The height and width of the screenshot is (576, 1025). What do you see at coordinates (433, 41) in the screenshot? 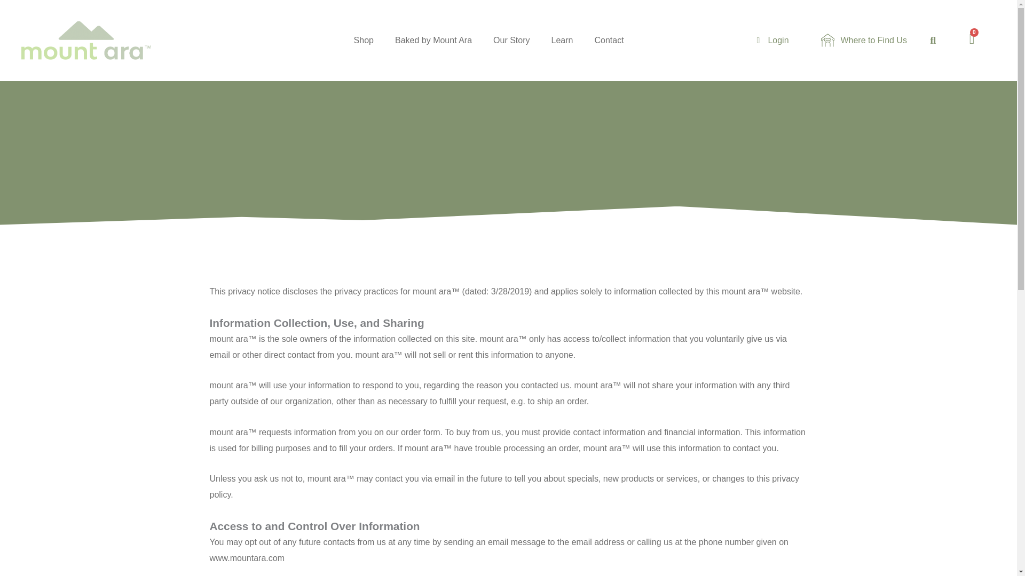
I see `Baked by Mount Ara` at bounding box center [433, 41].